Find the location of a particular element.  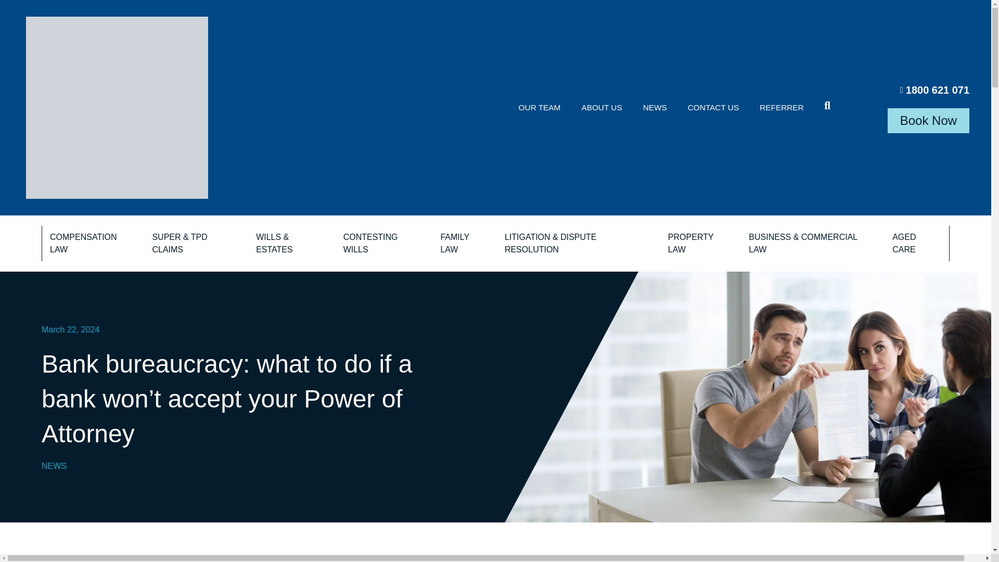

Property Law is located at coordinates (700, 244).